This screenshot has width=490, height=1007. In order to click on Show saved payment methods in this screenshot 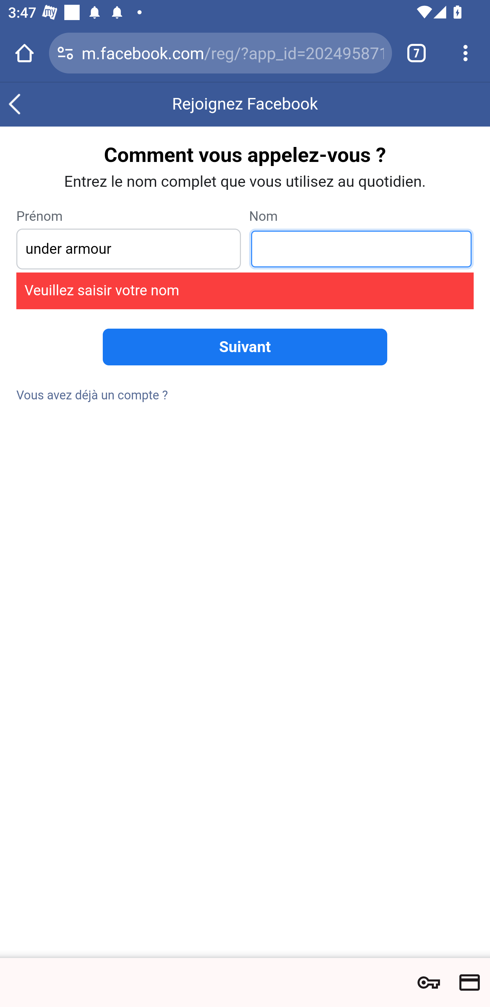, I will do `click(470, 983)`.